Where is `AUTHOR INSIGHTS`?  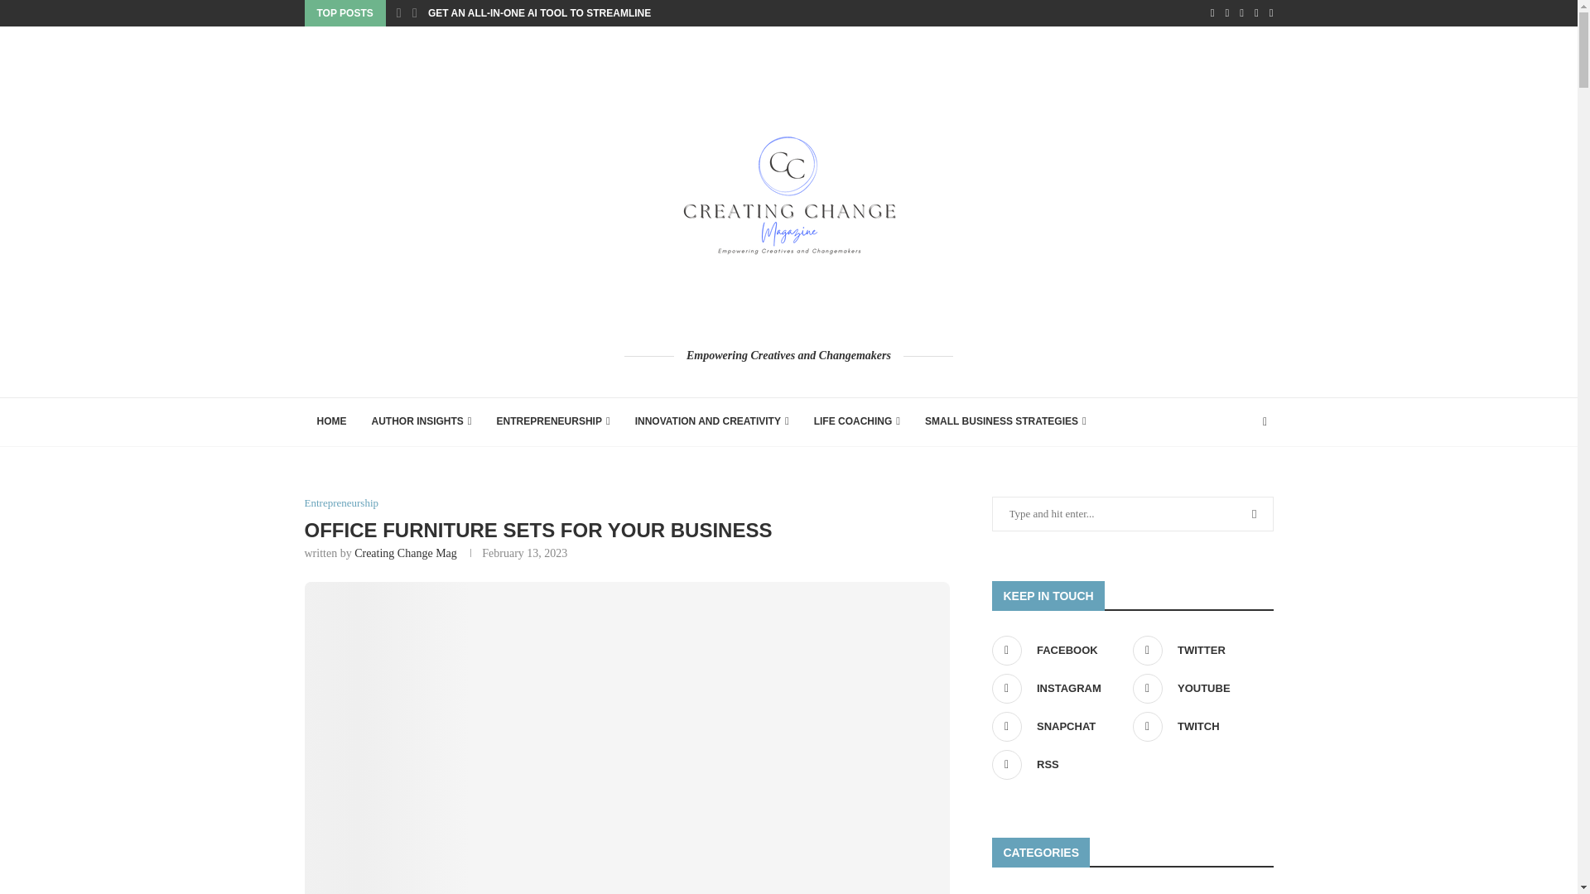 AUTHOR INSIGHTS is located at coordinates (422, 422).